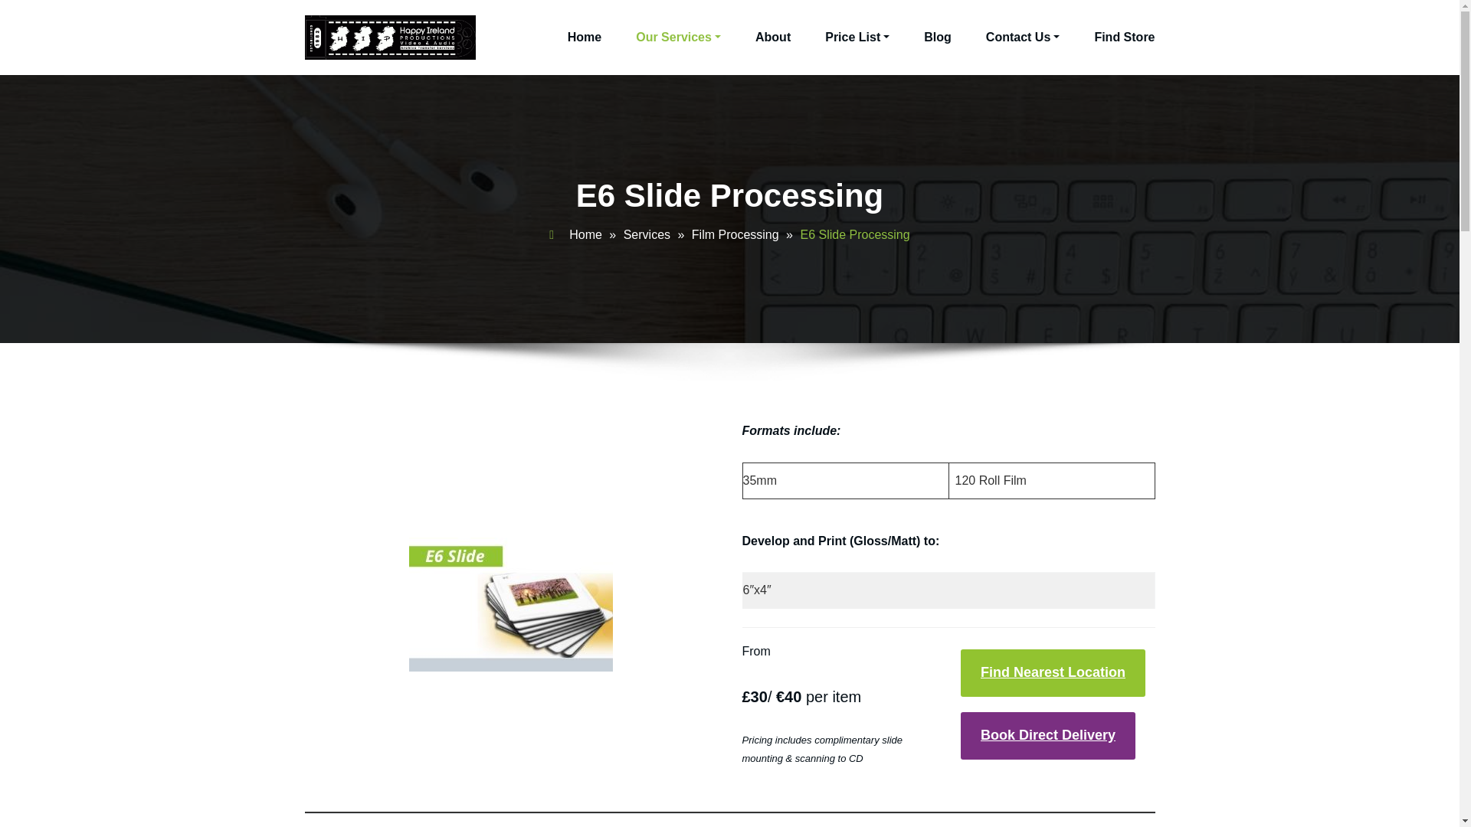 Image resolution: width=1471 pixels, height=827 pixels. What do you see at coordinates (677, 38) in the screenshot?
I see `Our Services` at bounding box center [677, 38].